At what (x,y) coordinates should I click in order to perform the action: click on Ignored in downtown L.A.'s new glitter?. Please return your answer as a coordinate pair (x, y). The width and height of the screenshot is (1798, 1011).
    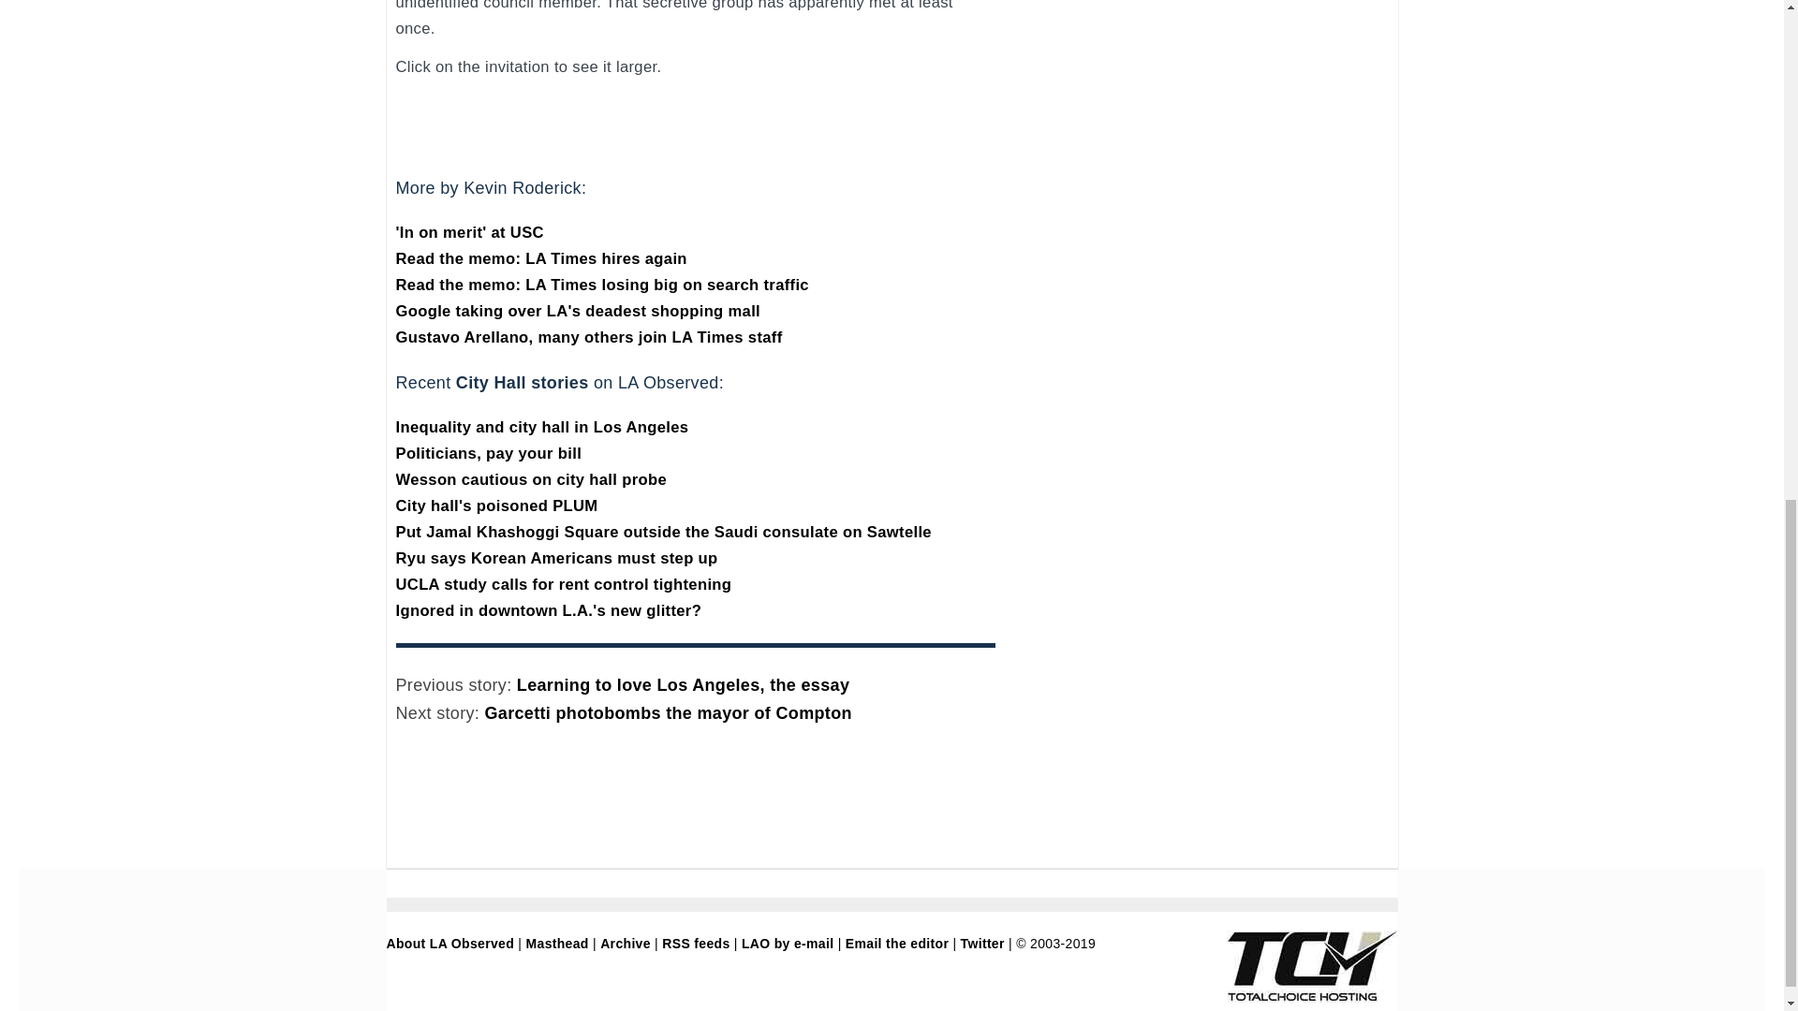
    Looking at the image, I should click on (548, 610).